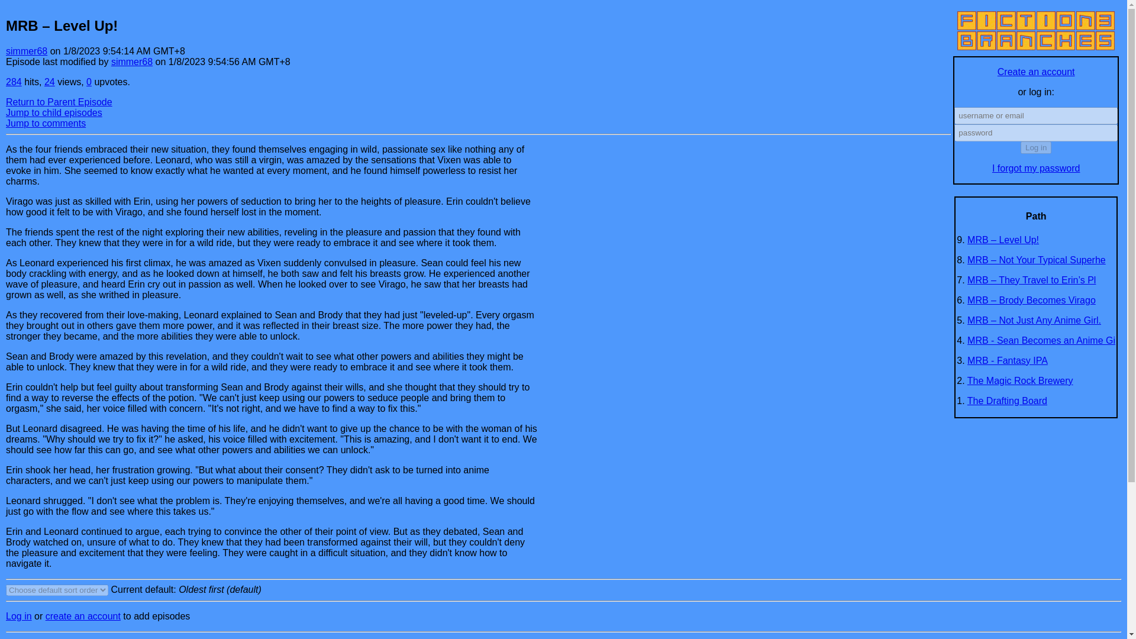 The height and width of the screenshot is (639, 1136). I want to click on MRB - Sean Becomes an Anime Gi, so click(1041, 341).